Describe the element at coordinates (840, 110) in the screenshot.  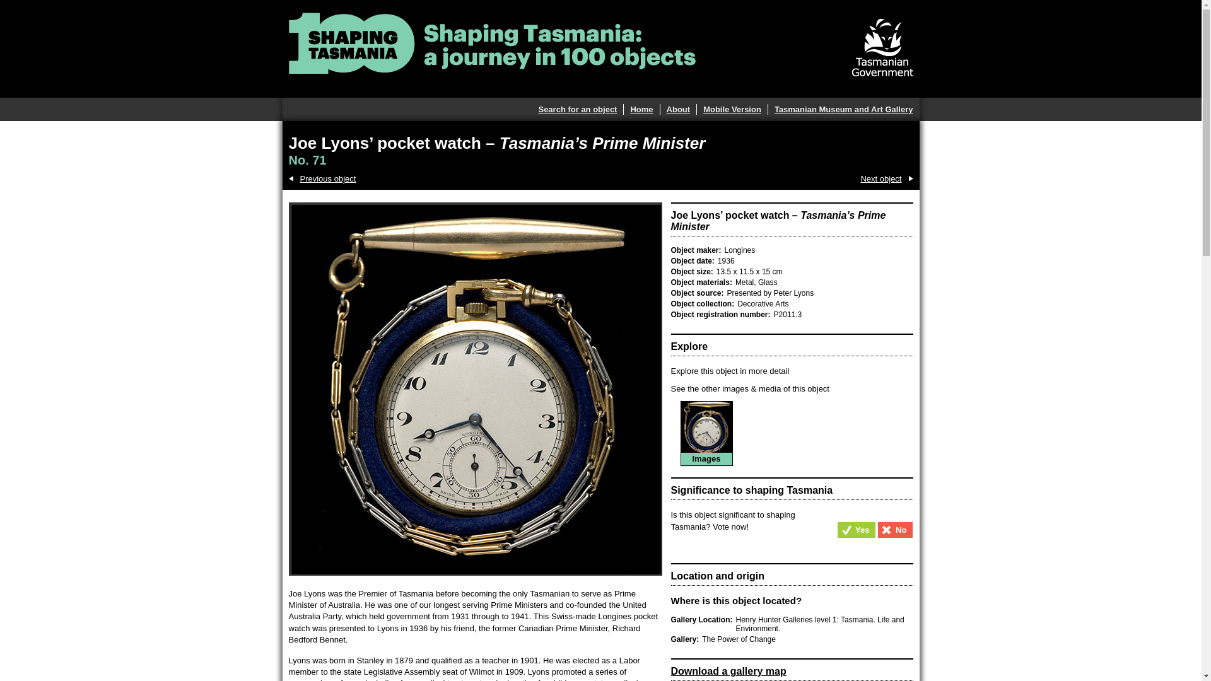
I see `Tasmanian Museum and Art Gallery` at that location.